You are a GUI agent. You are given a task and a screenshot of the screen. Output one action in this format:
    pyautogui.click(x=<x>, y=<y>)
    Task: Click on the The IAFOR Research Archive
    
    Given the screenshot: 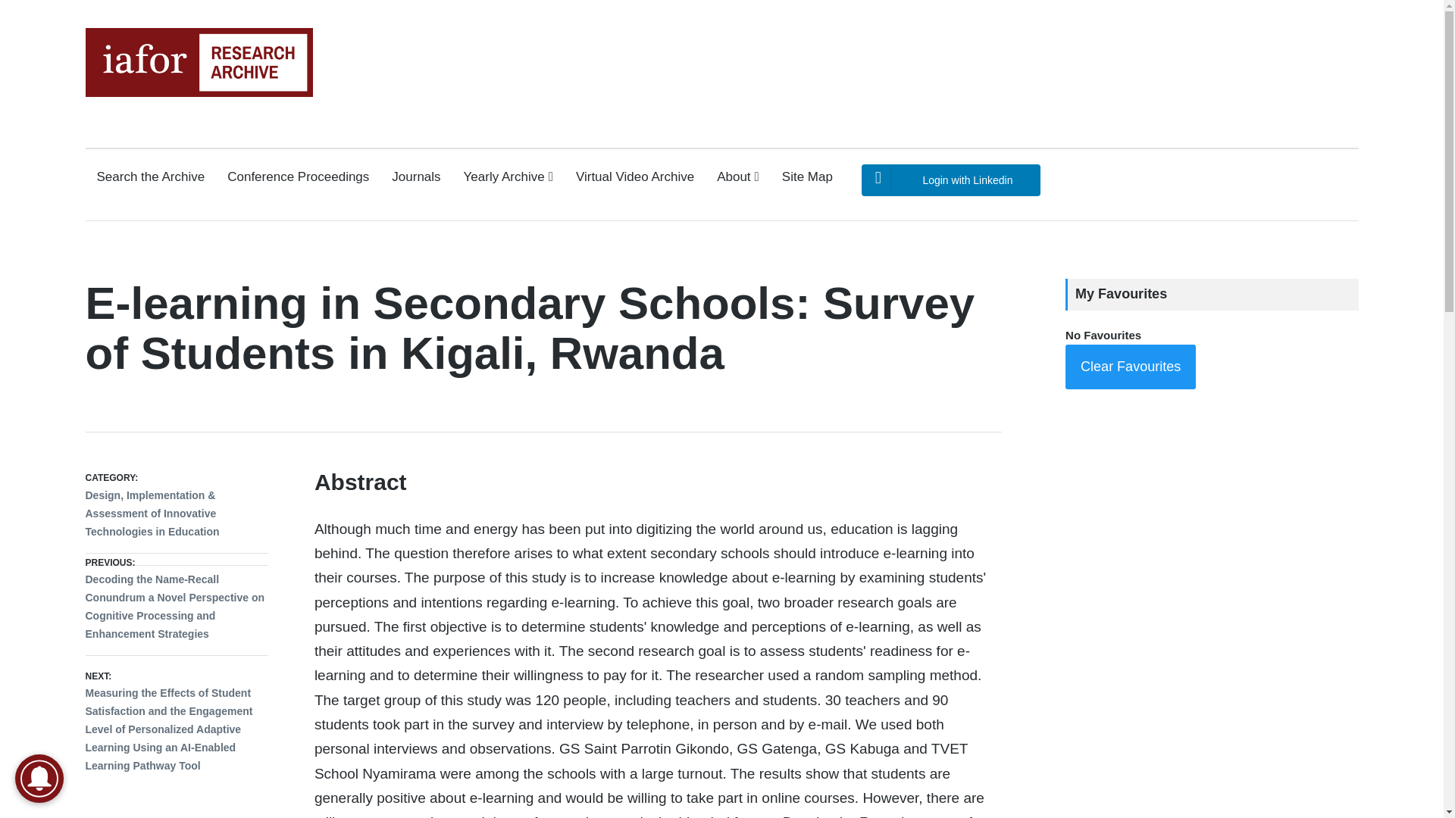 What is the action you would take?
    pyautogui.click(x=145, y=111)
    